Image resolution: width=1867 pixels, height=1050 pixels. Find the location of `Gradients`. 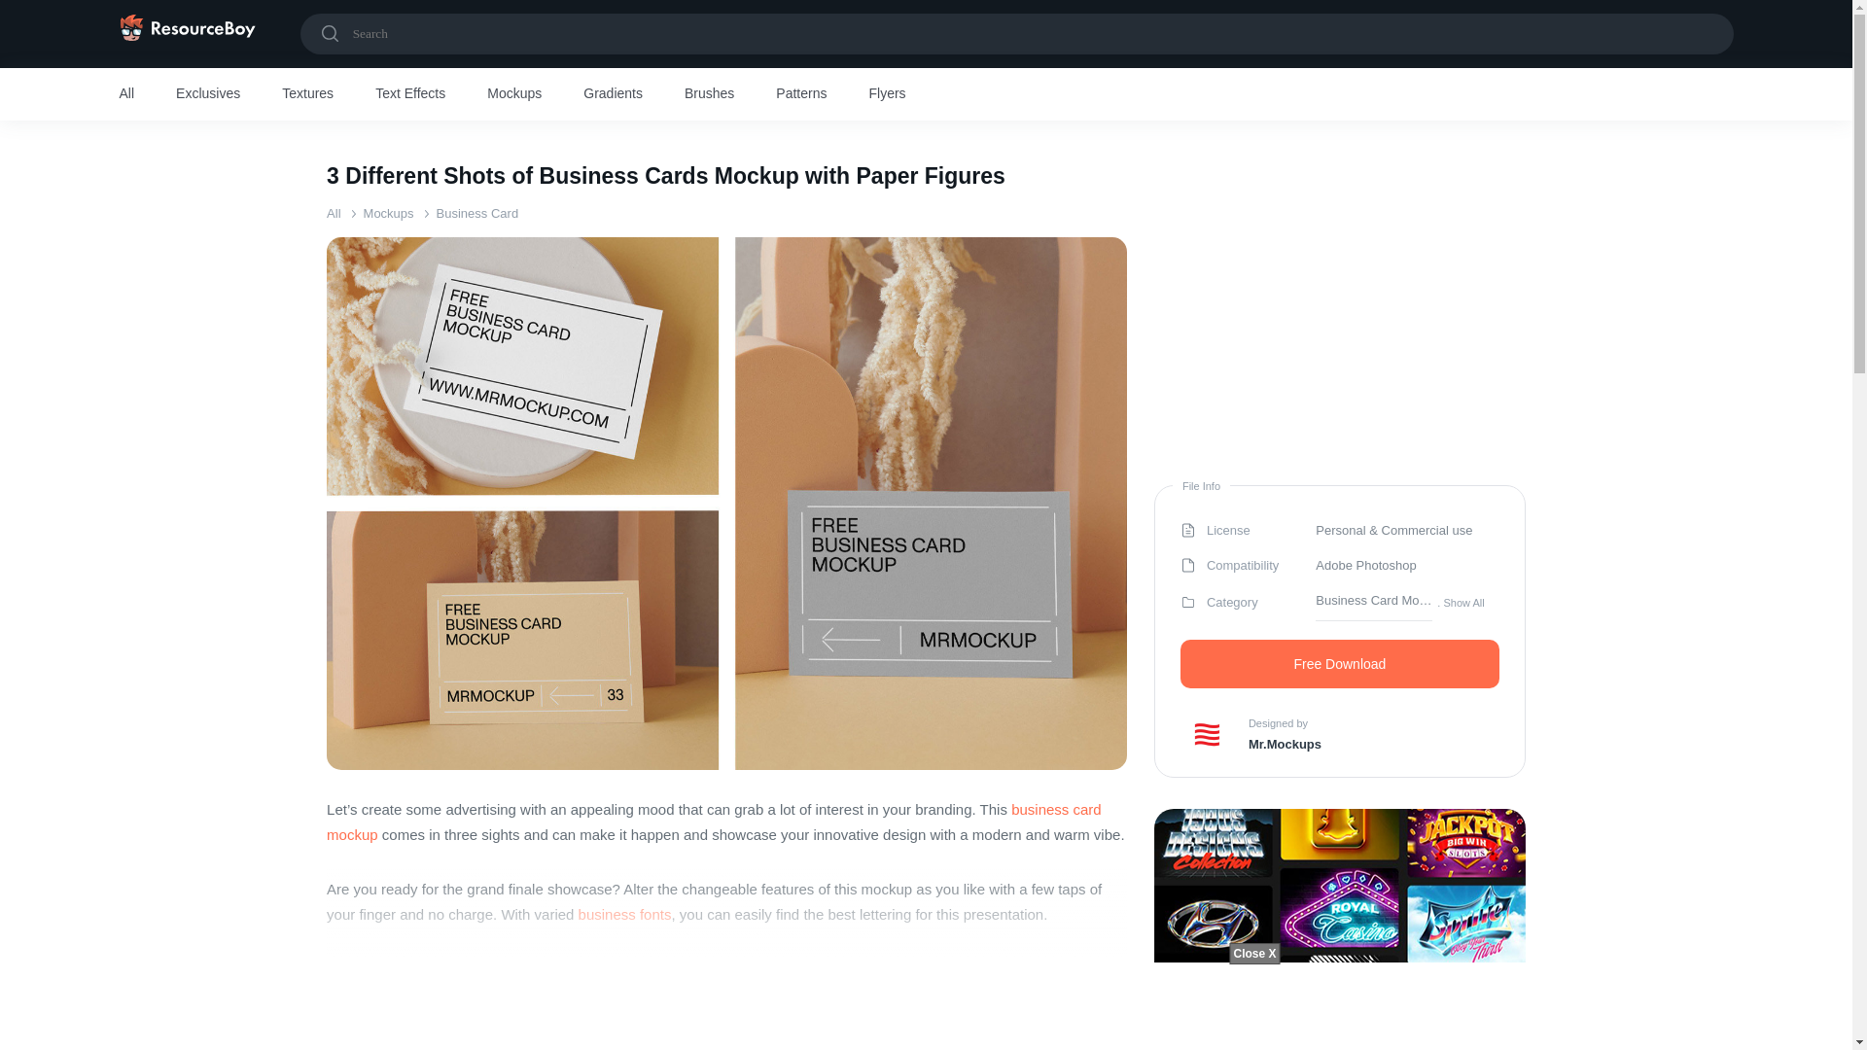

Gradients is located at coordinates (613, 94).